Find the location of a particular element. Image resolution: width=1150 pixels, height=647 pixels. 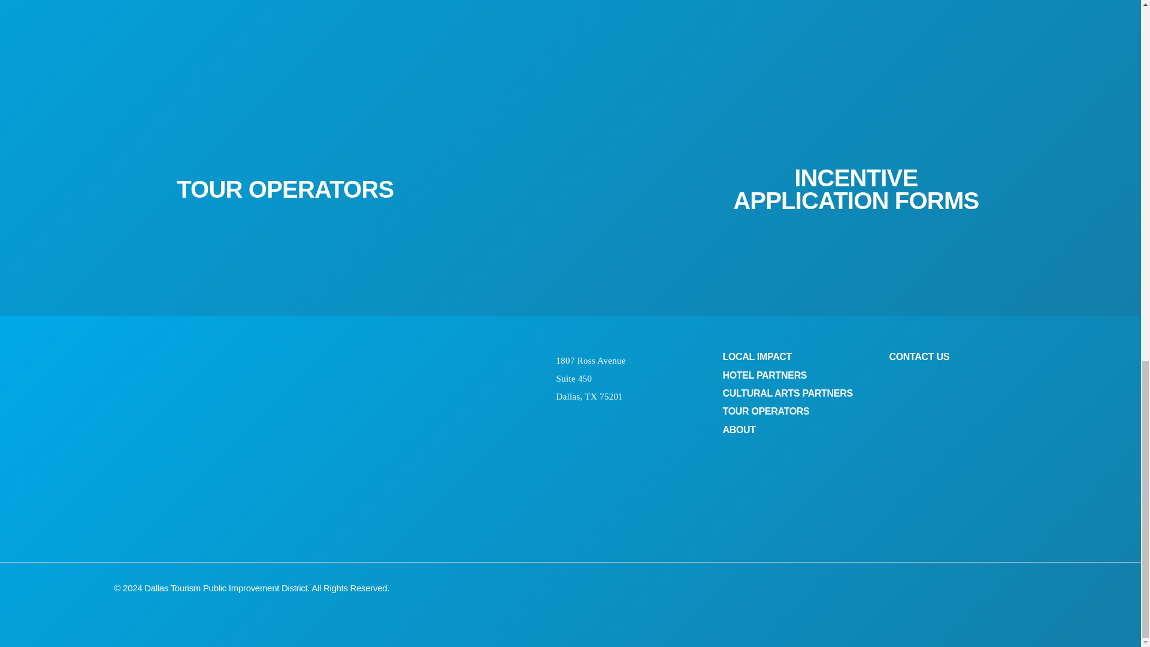

HOTEL PARTNERS is located at coordinates (764, 375).